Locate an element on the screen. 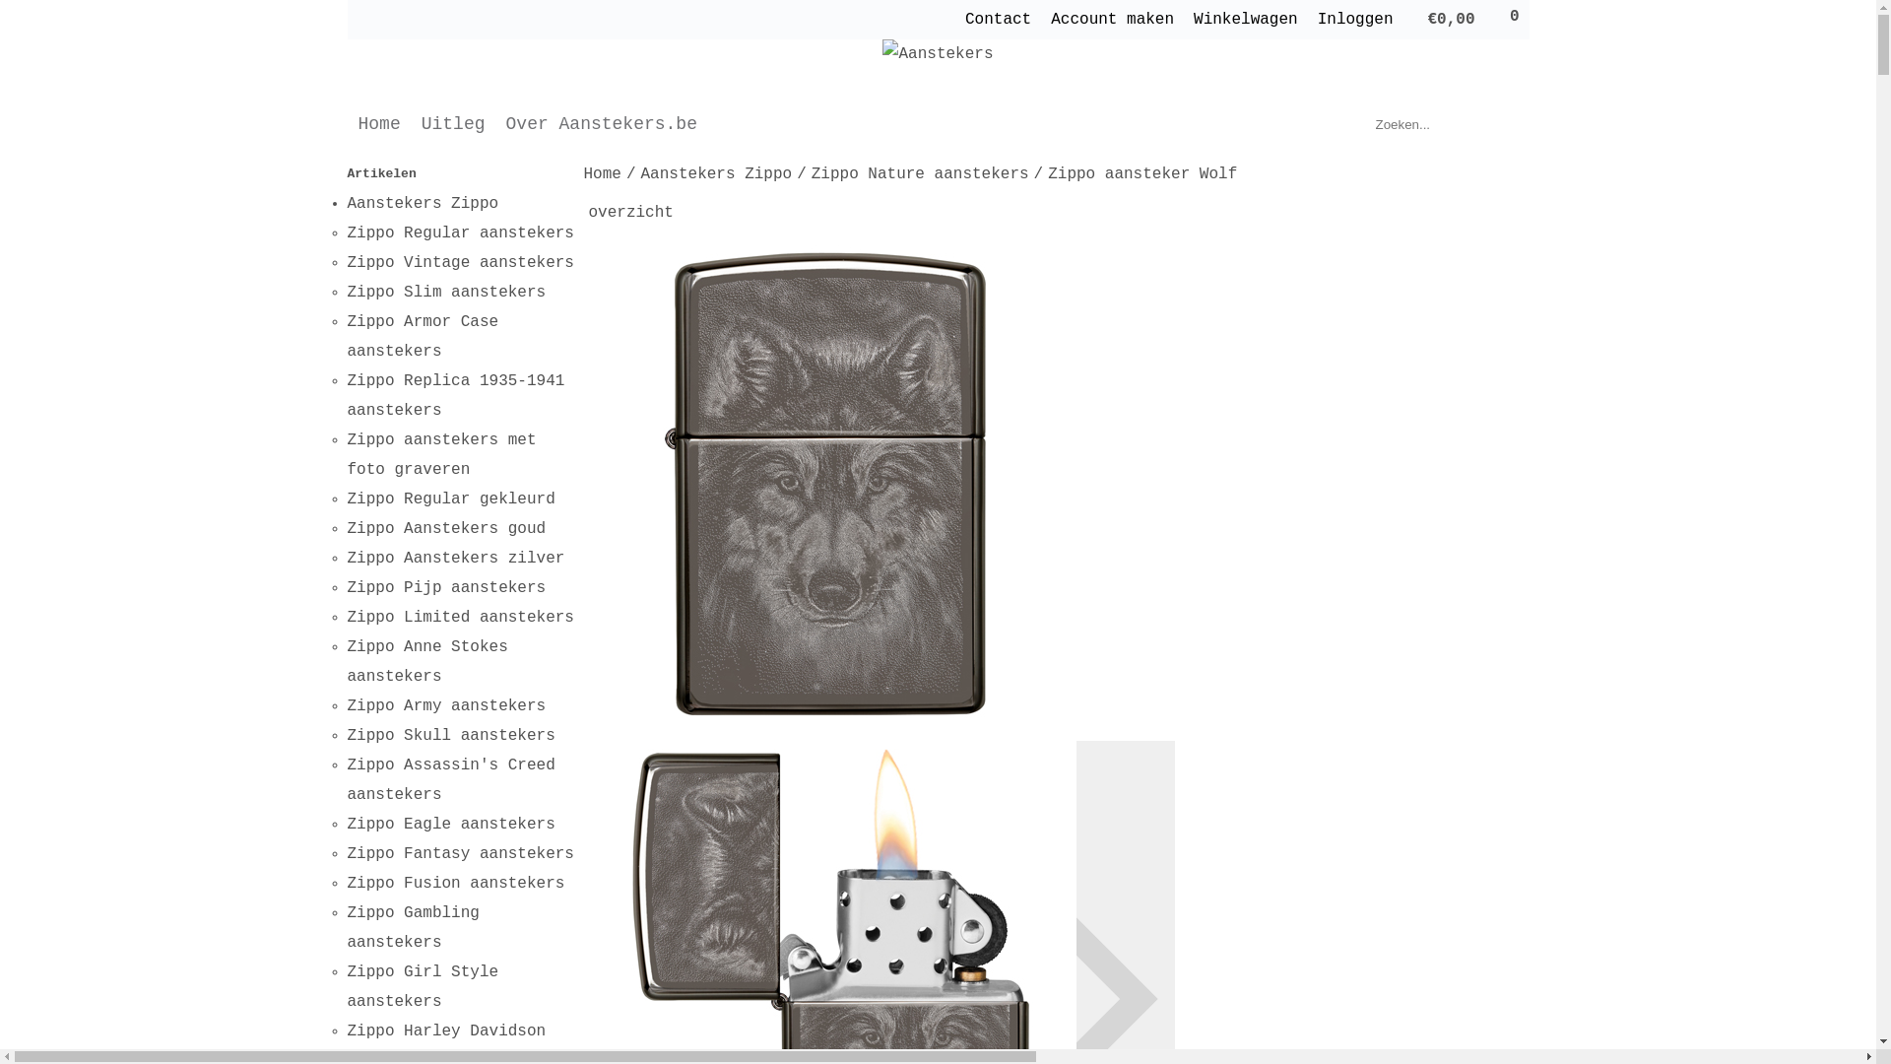  overzicht is located at coordinates (631, 213).